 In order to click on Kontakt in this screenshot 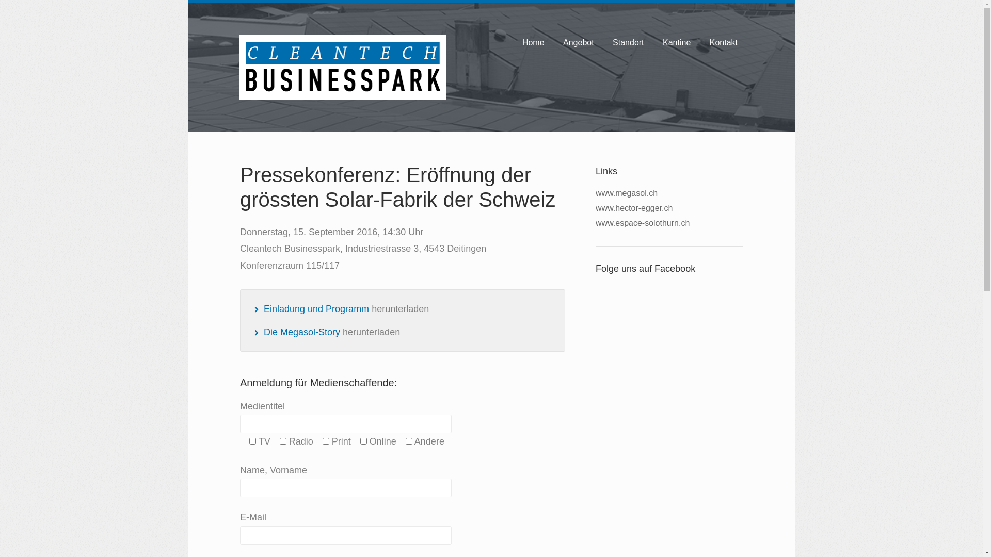, I will do `click(724, 43)`.